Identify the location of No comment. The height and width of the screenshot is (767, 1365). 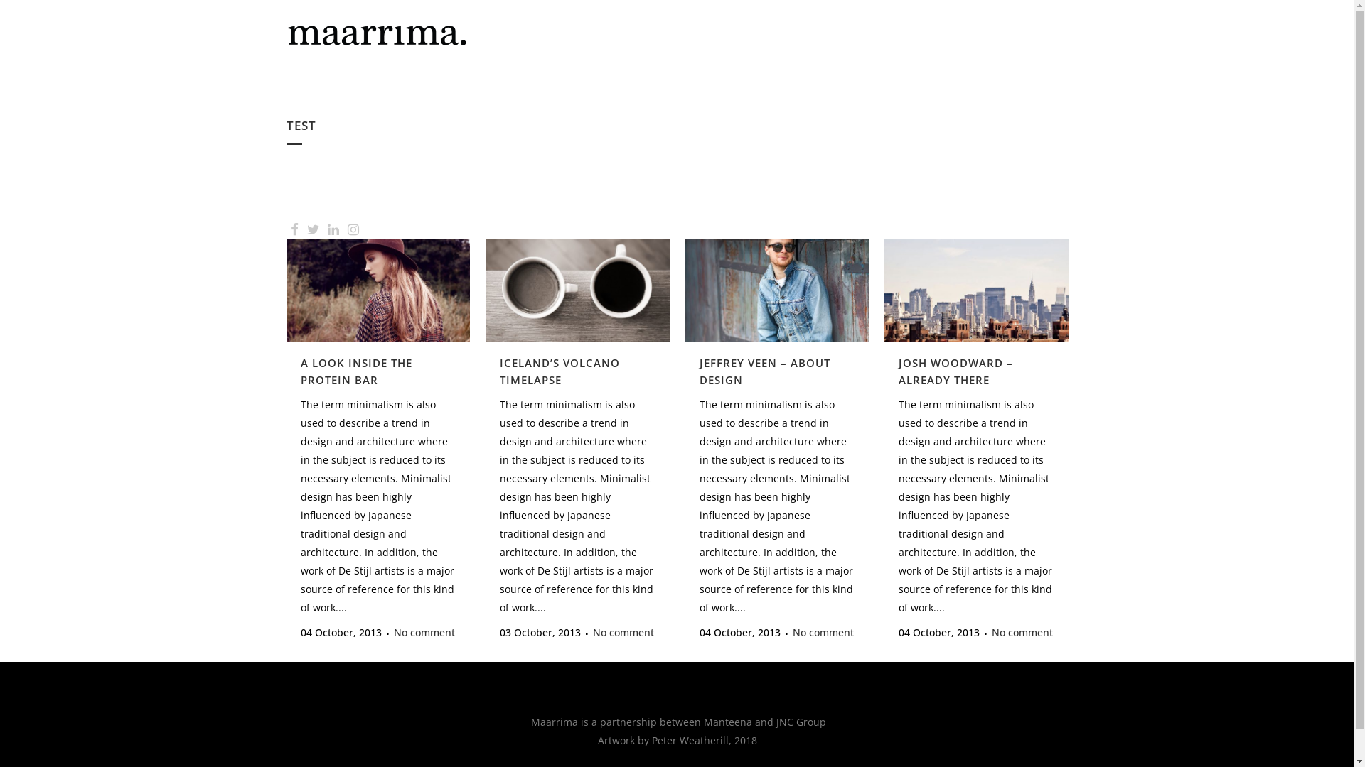
(1022, 633).